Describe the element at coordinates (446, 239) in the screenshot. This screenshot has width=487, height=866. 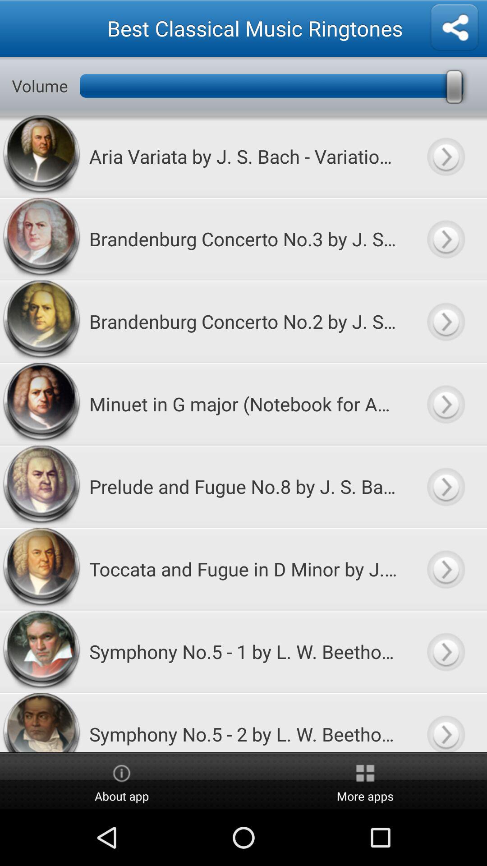
I see `view audio information` at that location.